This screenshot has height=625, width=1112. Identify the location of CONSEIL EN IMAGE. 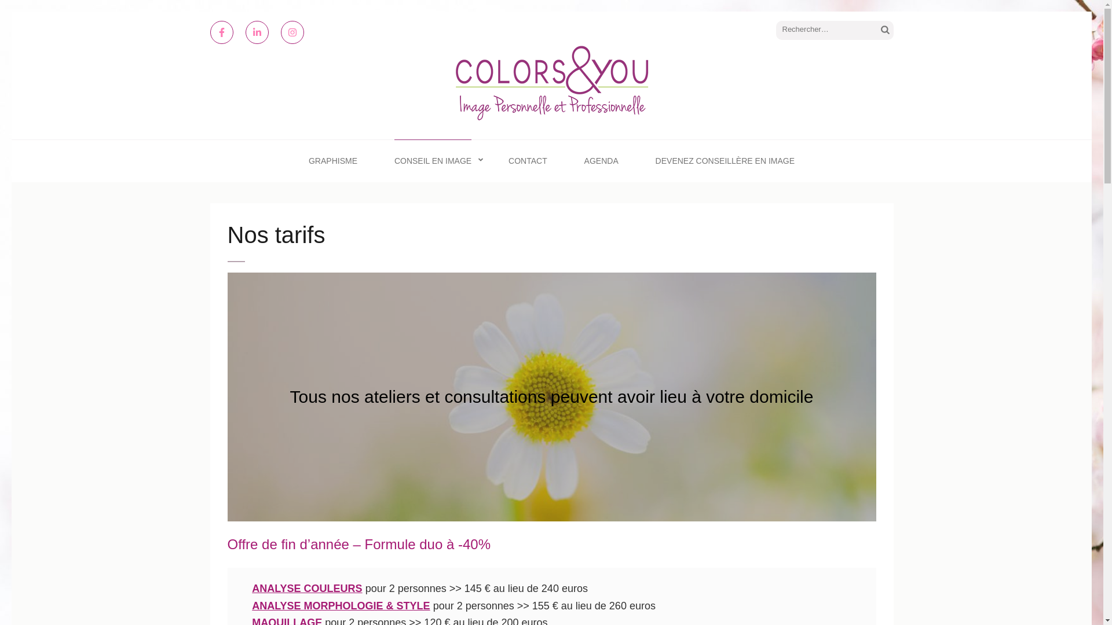
(433, 161).